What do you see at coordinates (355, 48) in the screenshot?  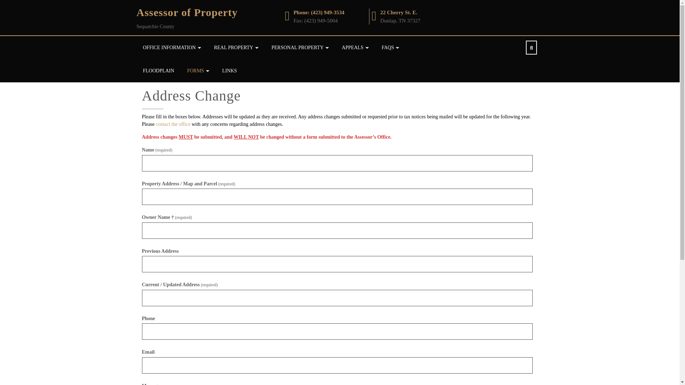 I see `APPEALS` at bounding box center [355, 48].